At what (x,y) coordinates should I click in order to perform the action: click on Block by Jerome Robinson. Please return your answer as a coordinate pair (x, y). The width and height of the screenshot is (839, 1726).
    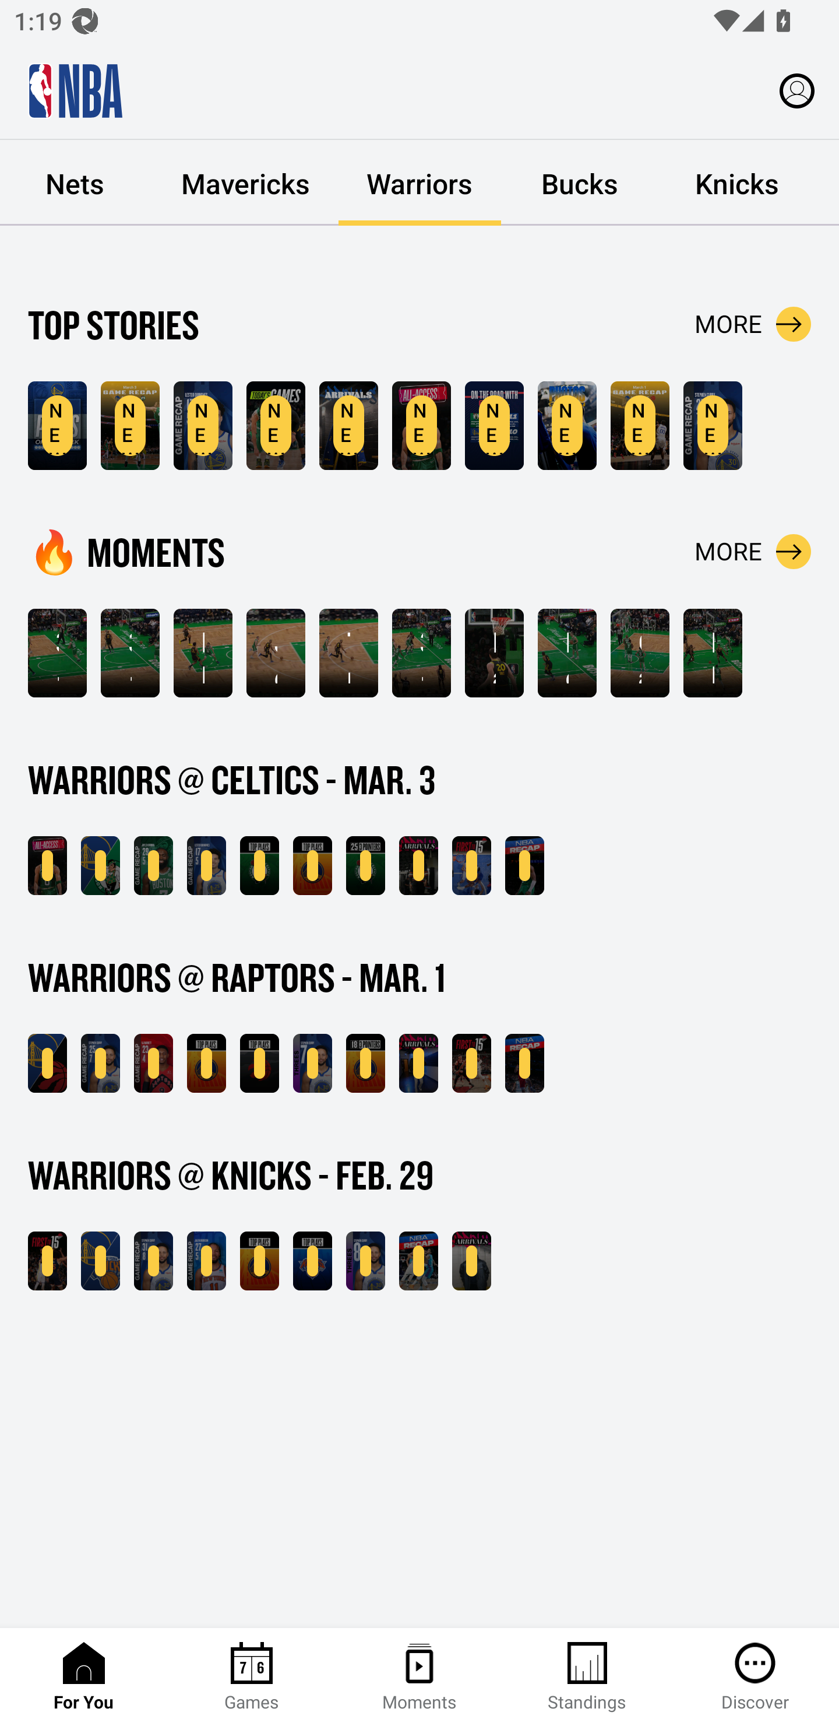
    Looking at the image, I should click on (203, 653).